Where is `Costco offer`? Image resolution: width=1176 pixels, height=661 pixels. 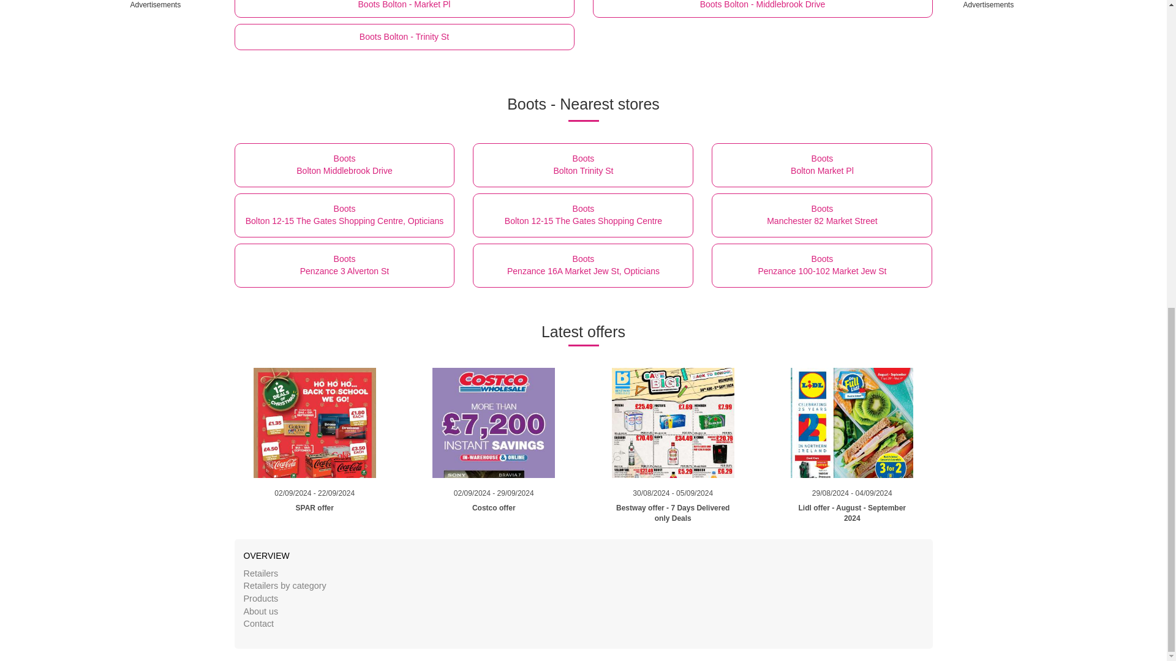
Costco offer is located at coordinates (494, 514).